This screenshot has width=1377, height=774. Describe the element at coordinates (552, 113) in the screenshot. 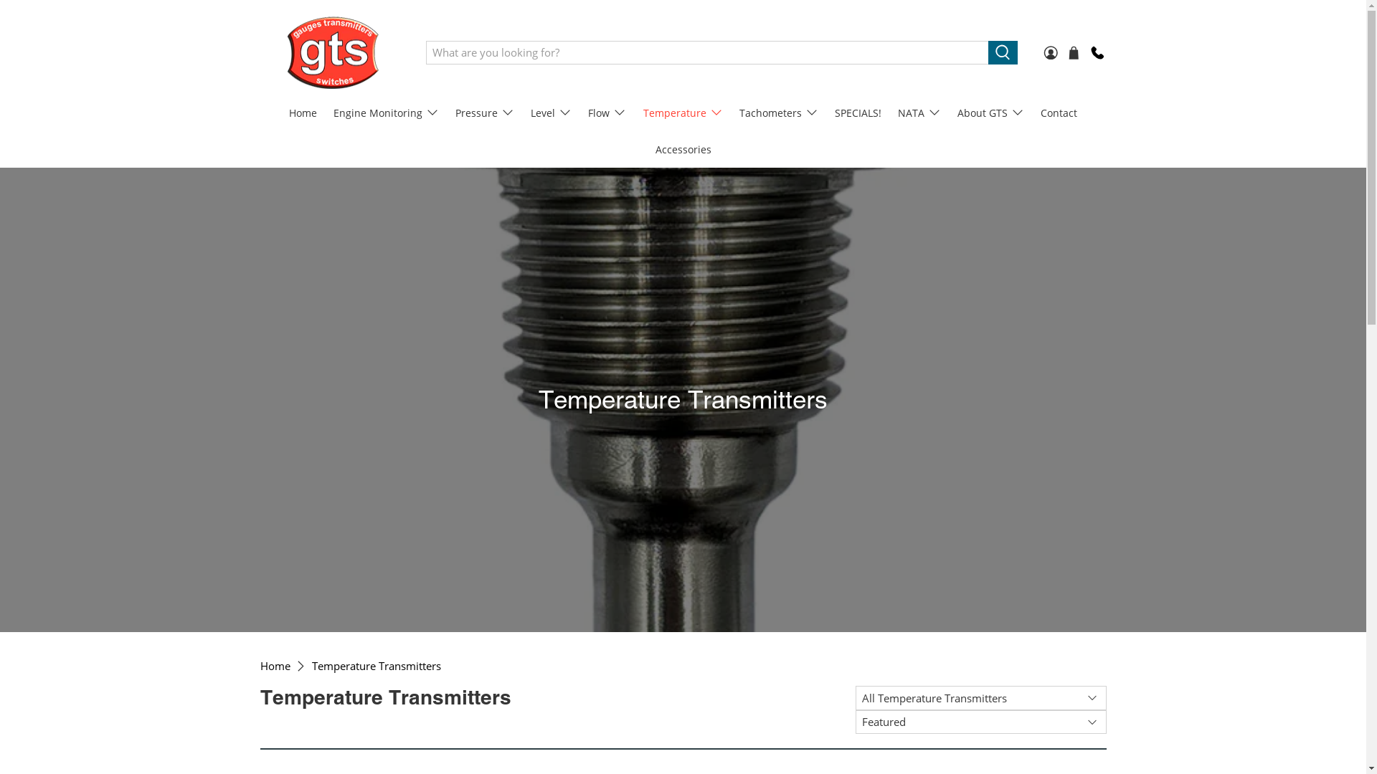

I see `Level` at that location.